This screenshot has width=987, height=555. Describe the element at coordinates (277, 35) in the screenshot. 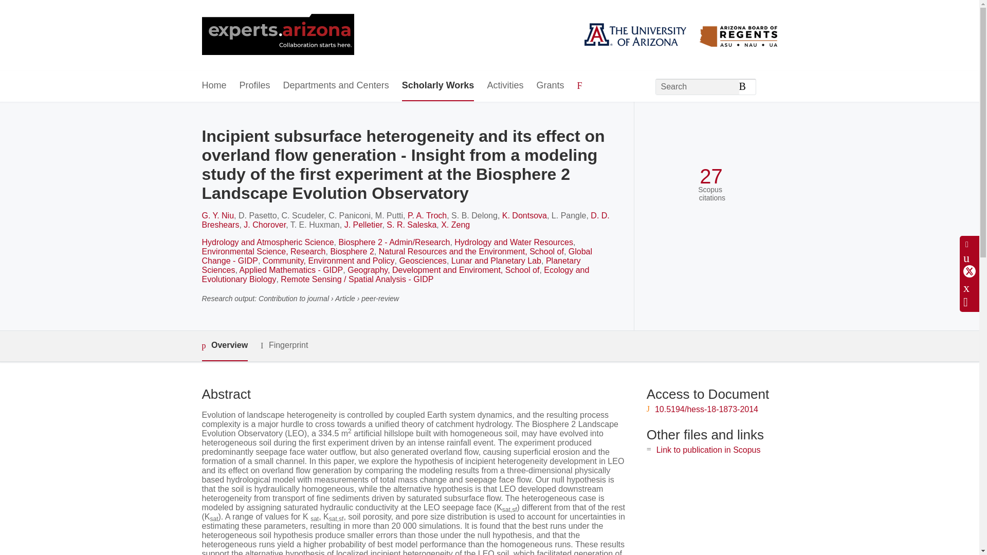

I see `University of Arizona Home` at that location.